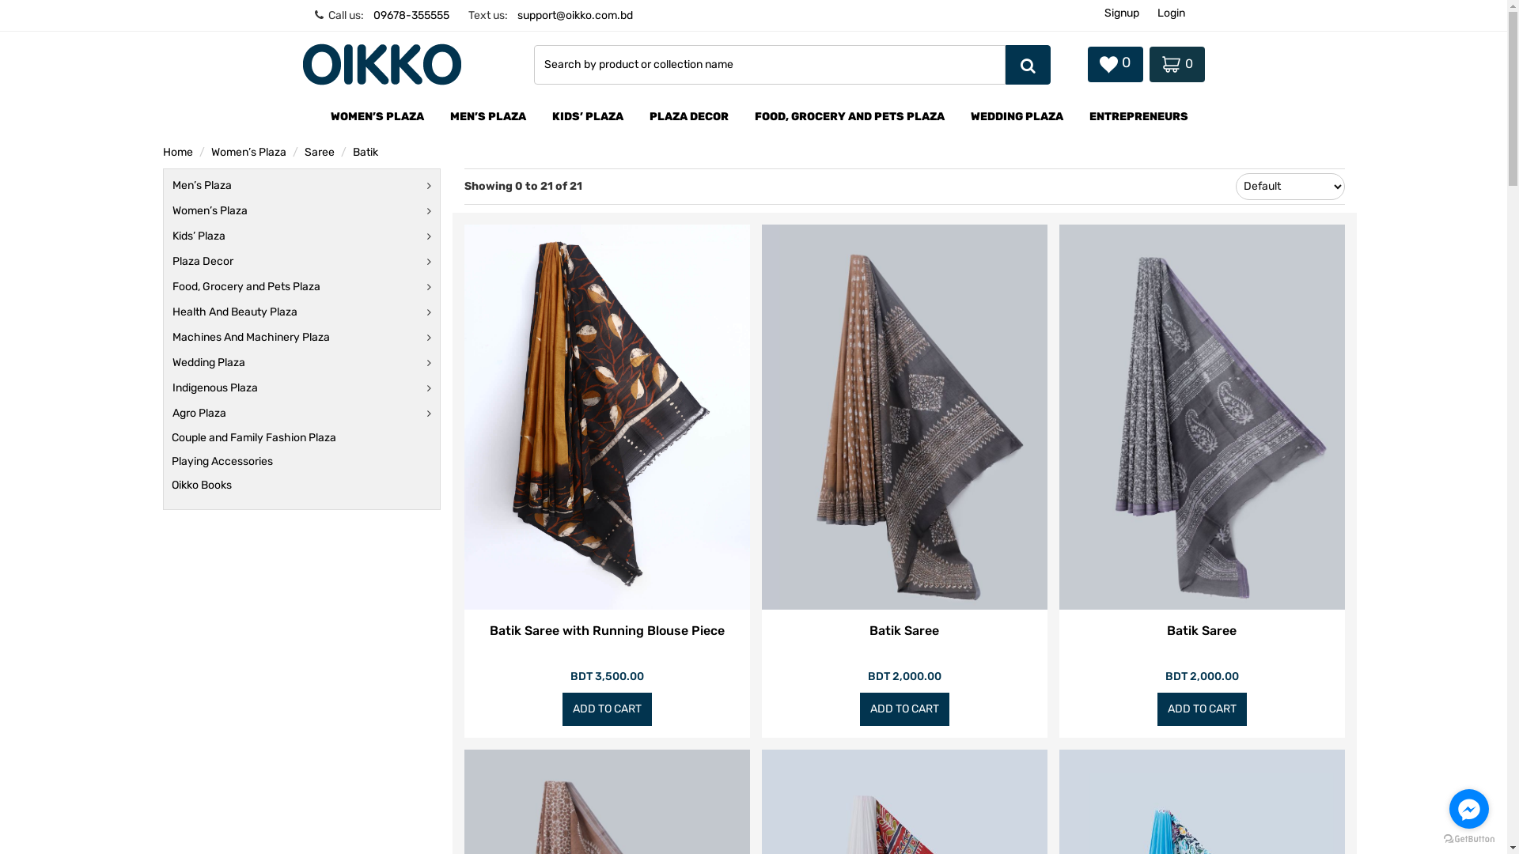 The image size is (1519, 854). I want to click on ADD TO CART, so click(606, 709).